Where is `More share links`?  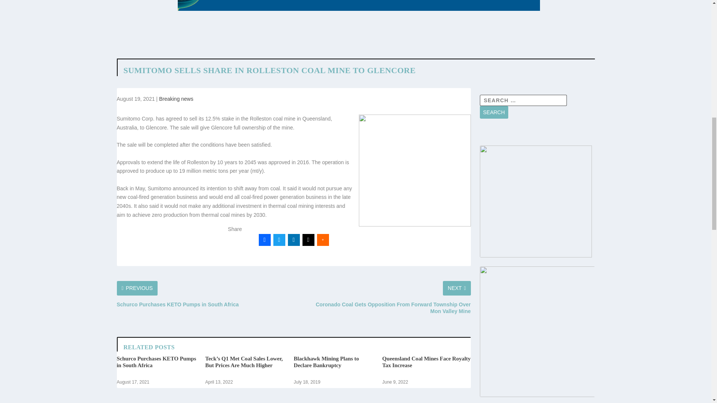
More share links is located at coordinates (323, 240).